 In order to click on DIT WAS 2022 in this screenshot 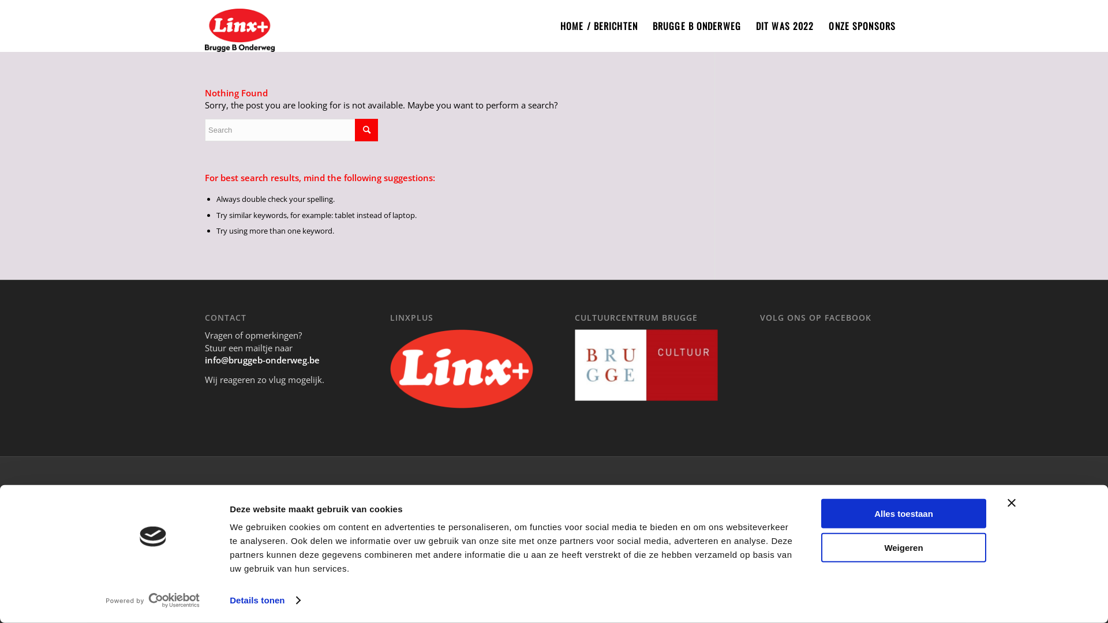, I will do `click(785, 26)`.